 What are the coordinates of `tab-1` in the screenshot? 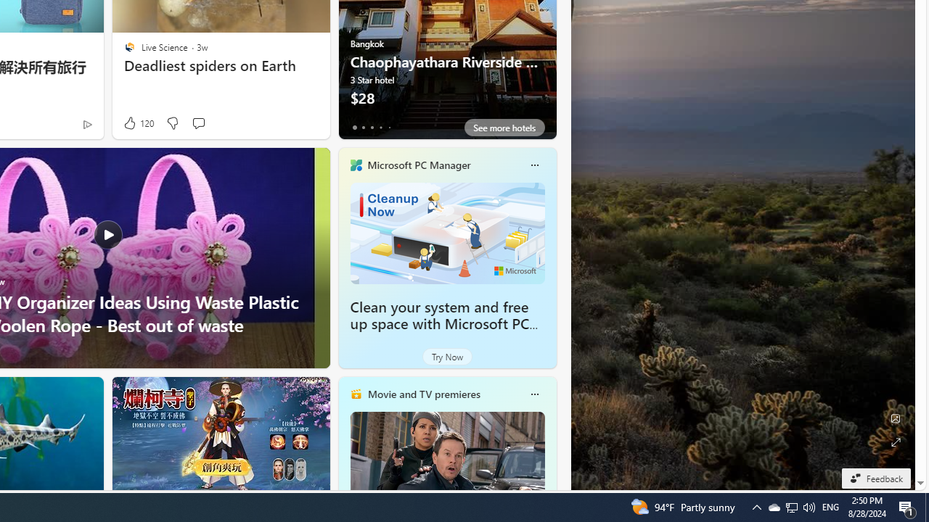 It's located at (363, 128).